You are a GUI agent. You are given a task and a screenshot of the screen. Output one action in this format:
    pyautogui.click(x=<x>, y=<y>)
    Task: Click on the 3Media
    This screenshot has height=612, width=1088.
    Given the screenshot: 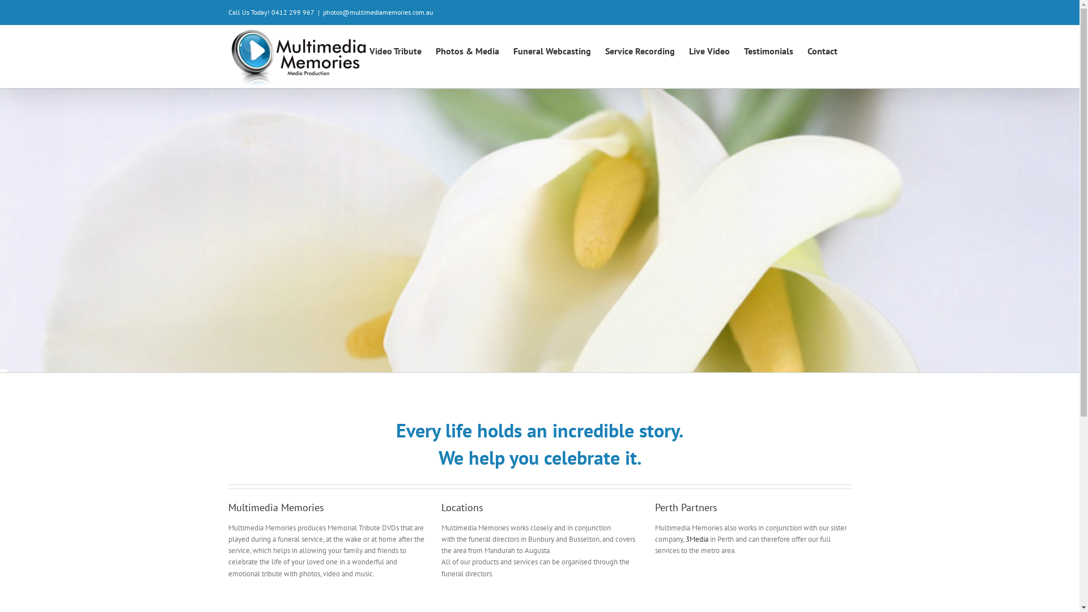 What is the action you would take?
    pyautogui.click(x=698, y=539)
    